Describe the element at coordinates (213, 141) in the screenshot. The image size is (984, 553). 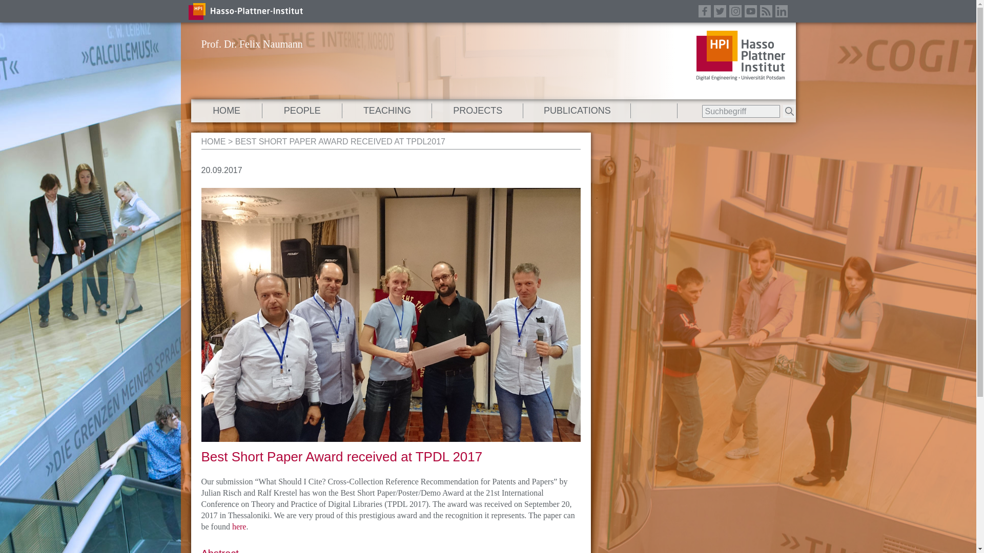
I see `Naumann` at that location.